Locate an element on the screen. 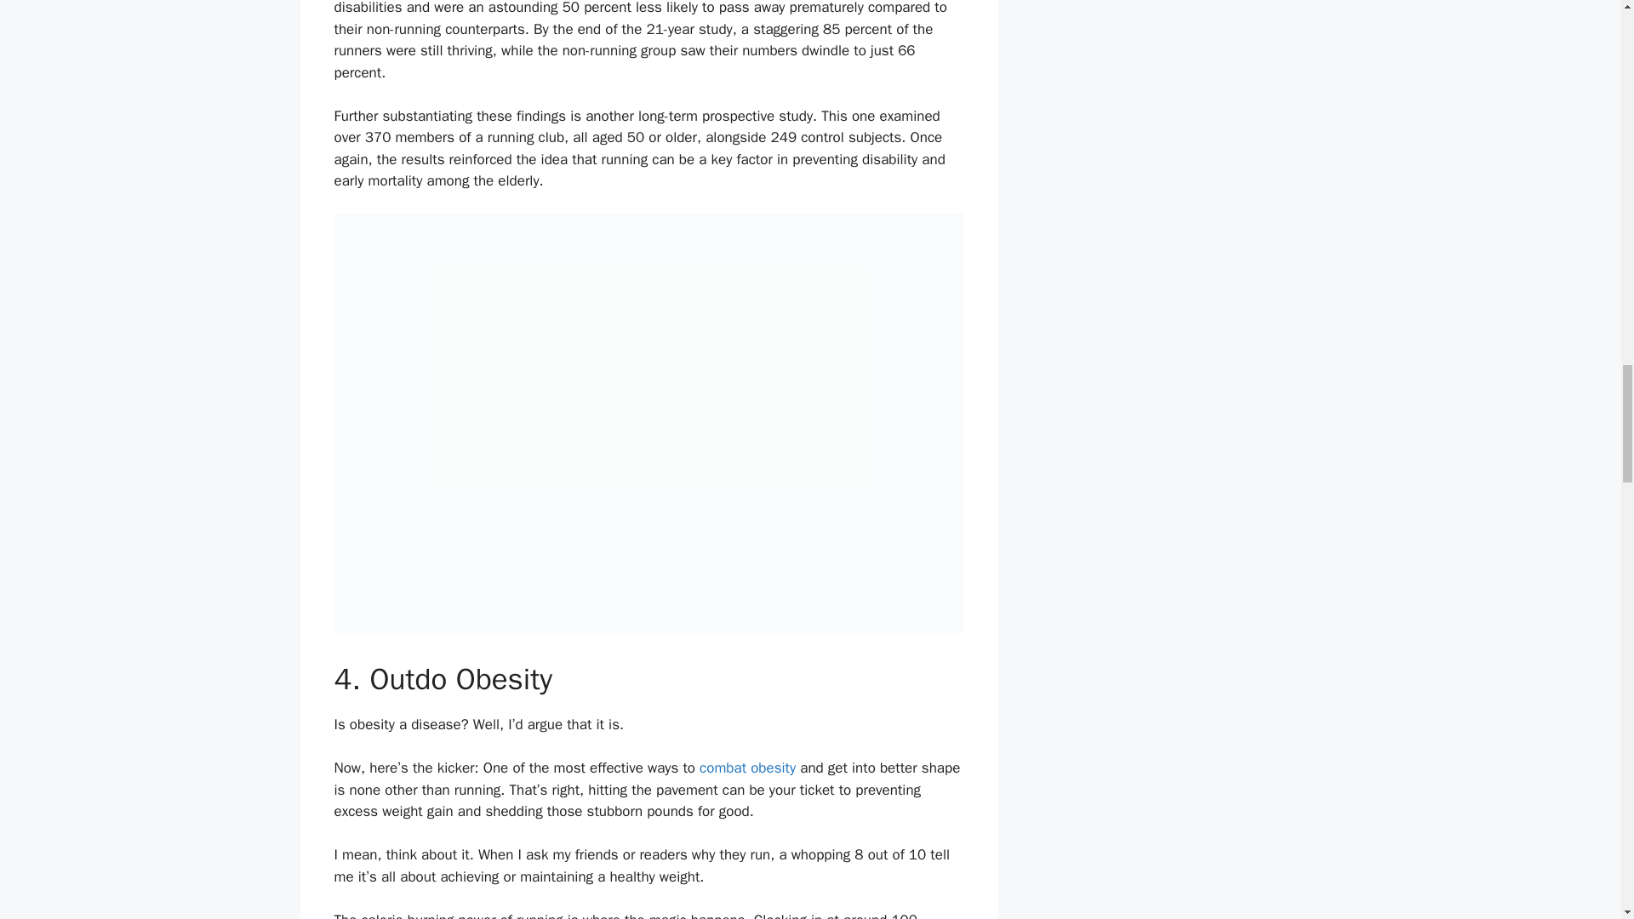 The image size is (1634, 919). combat obesity is located at coordinates (747, 768).